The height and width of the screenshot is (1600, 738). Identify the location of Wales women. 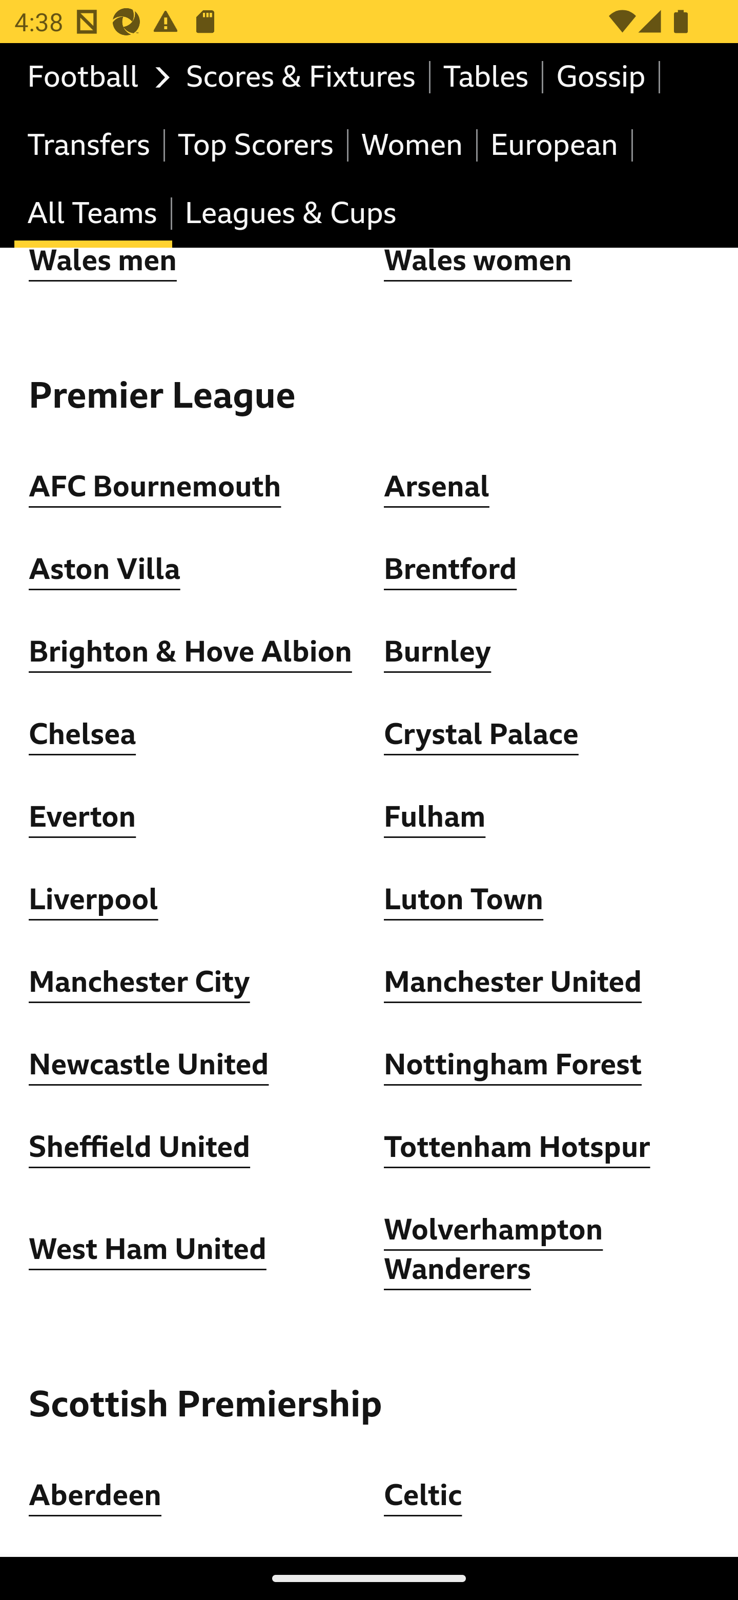
(478, 263).